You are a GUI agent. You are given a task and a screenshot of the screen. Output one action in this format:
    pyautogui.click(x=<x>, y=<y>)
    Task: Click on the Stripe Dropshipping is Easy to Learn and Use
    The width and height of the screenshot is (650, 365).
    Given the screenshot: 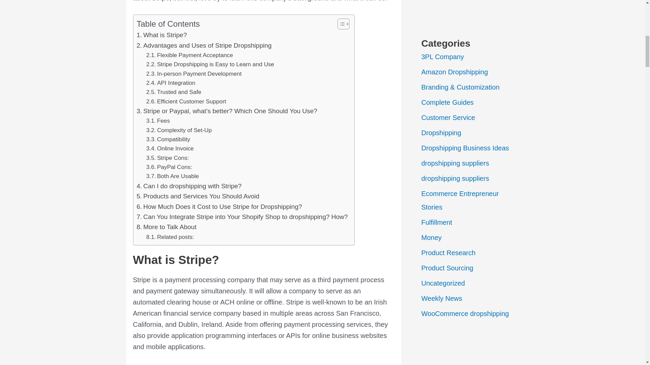 What is the action you would take?
    pyautogui.click(x=210, y=64)
    